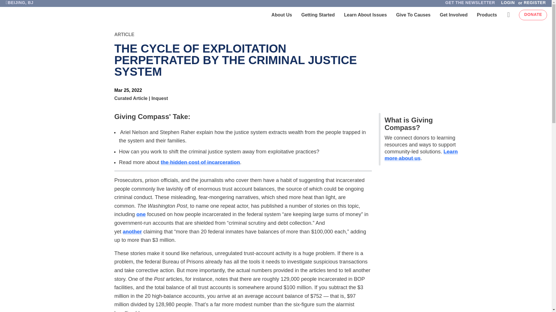  What do you see at coordinates (13, 51) in the screenshot?
I see `SAVE` at bounding box center [13, 51].